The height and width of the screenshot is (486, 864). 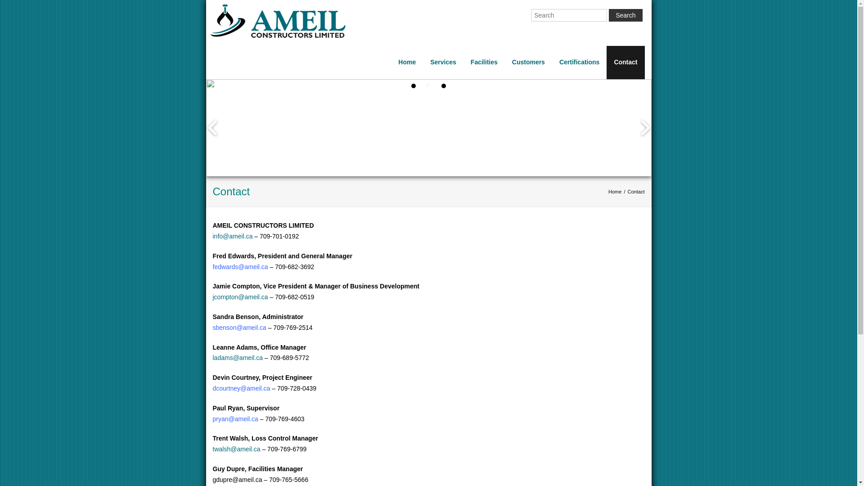 I want to click on Customers, so click(x=528, y=63).